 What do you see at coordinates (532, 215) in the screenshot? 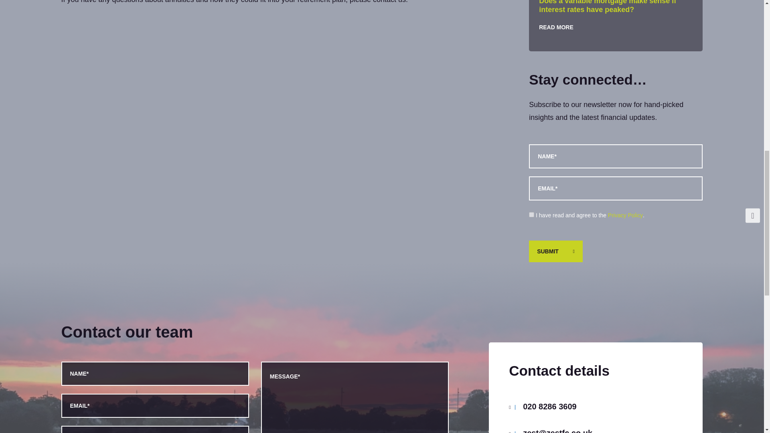
I see `1` at bounding box center [532, 215].